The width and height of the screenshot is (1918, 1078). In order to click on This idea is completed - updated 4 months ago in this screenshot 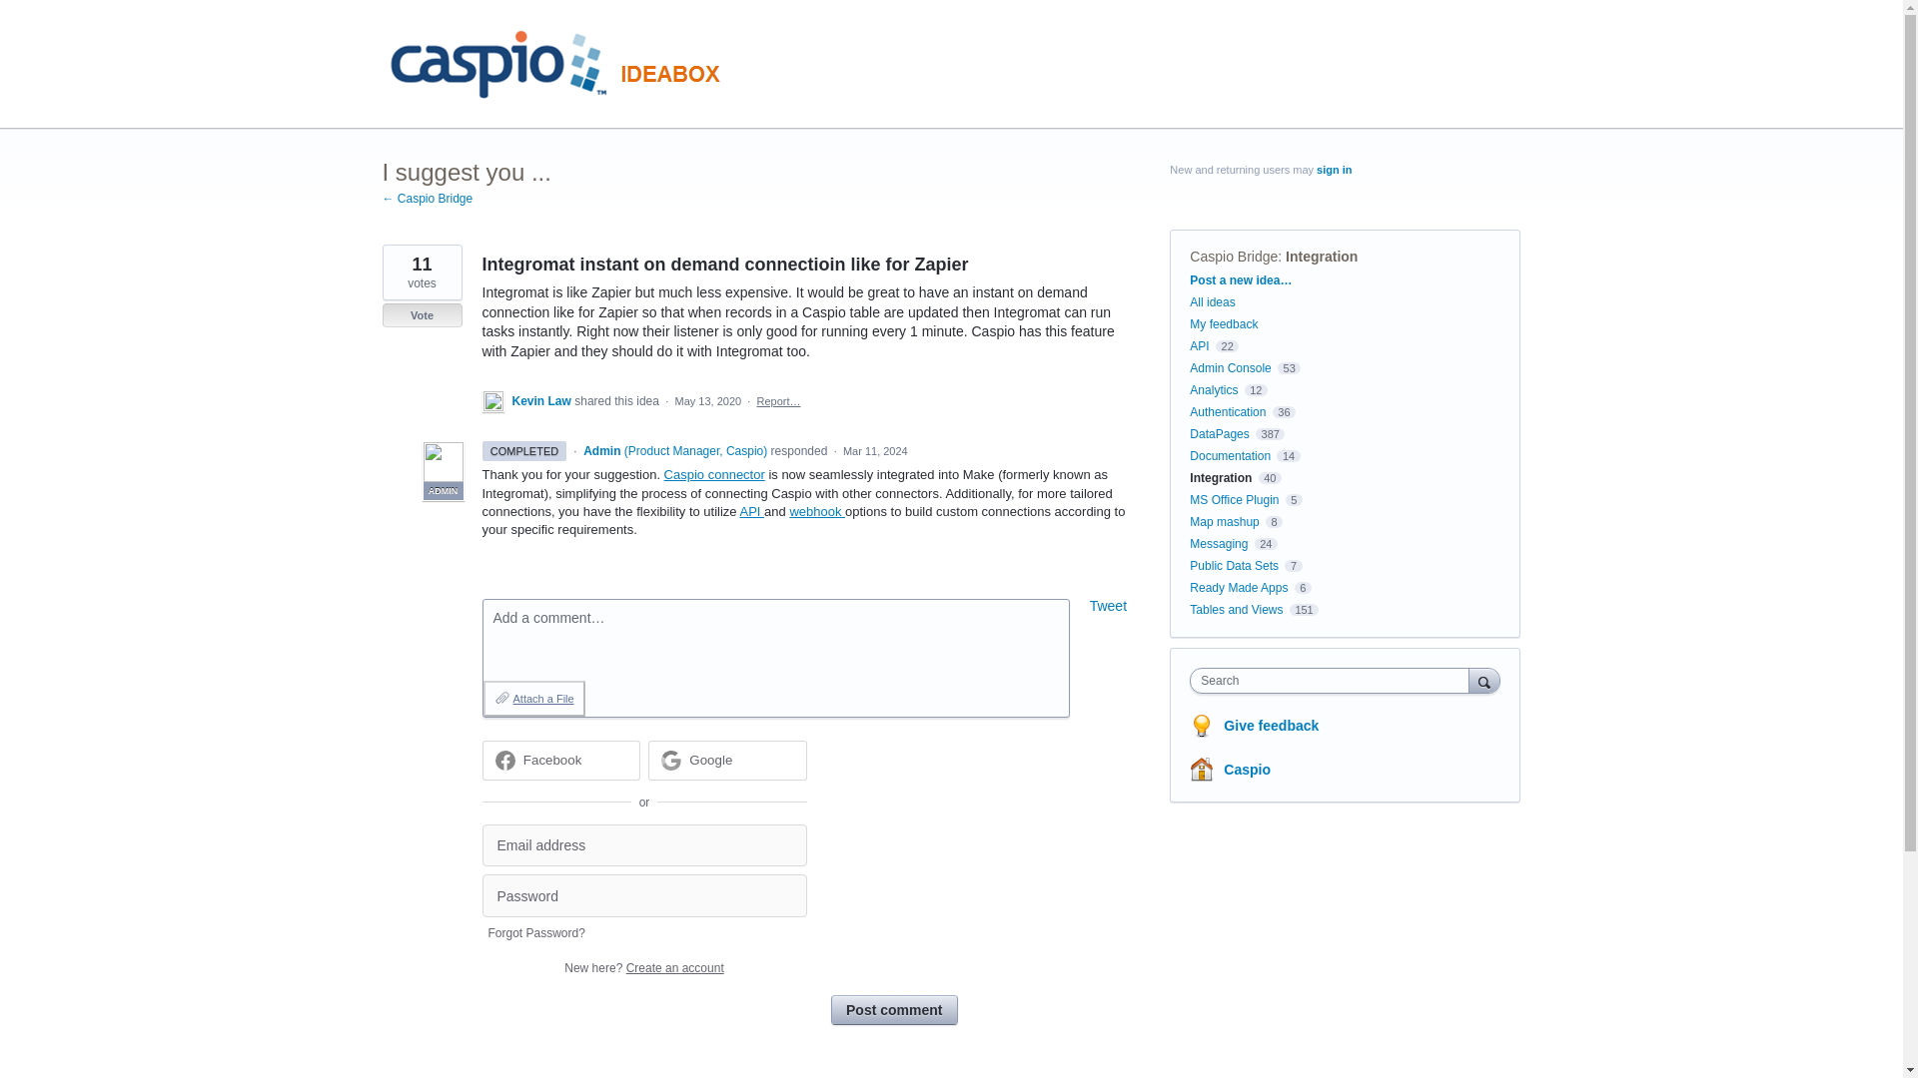, I will do `click(523, 451)`.